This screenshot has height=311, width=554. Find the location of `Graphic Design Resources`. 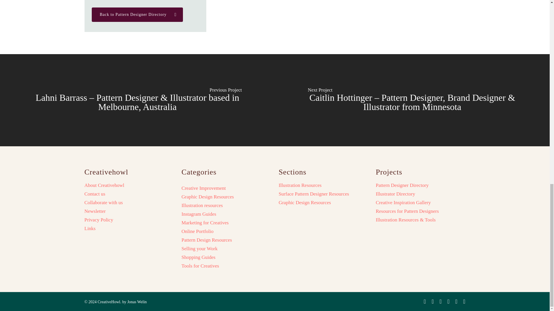

Graphic Design Resources is located at coordinates (208, 197).